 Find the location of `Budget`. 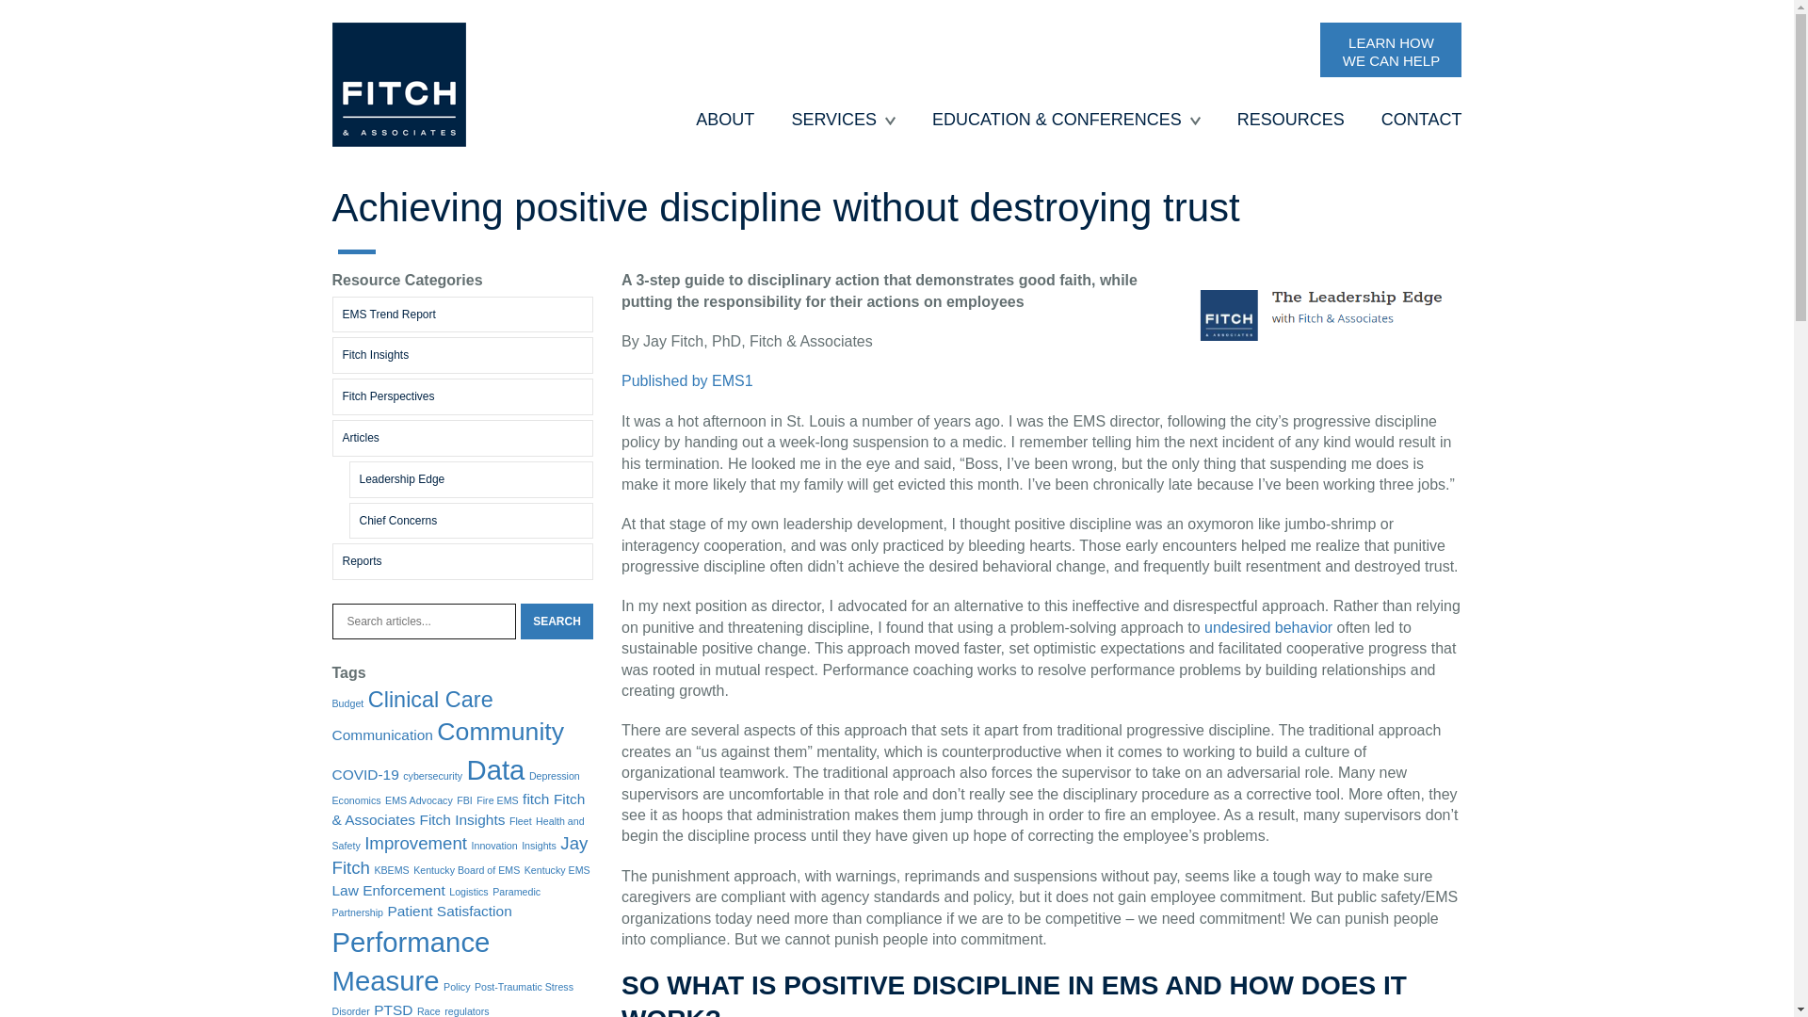

Budget is located at coordinates (347, 702).